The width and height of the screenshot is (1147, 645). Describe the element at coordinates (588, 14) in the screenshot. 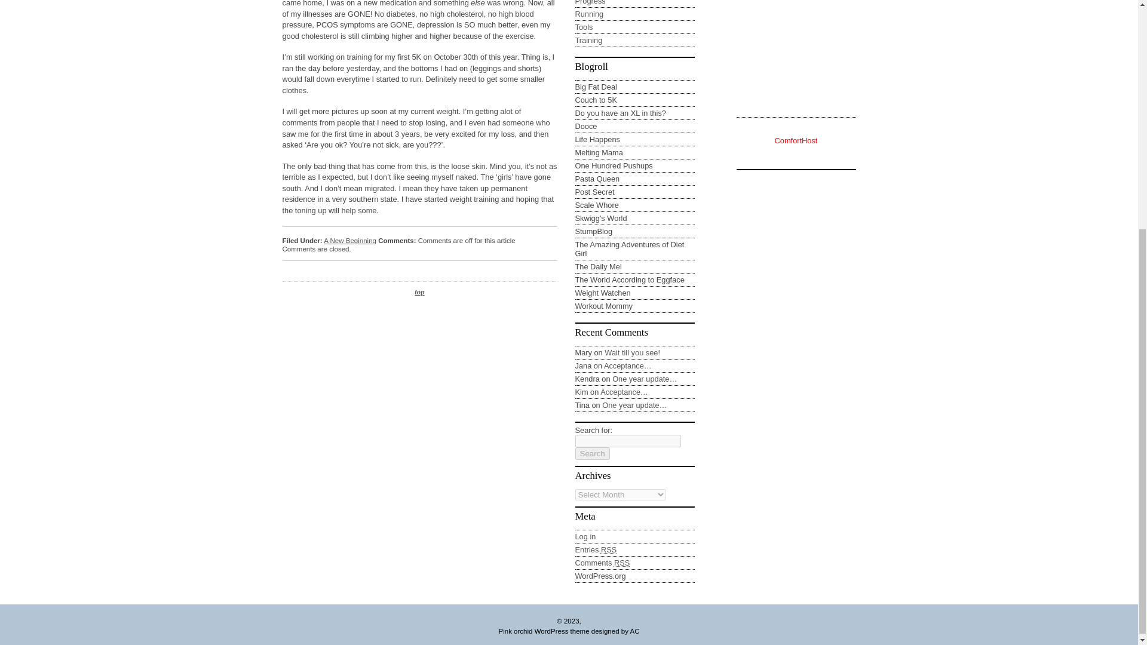

I see `Running` at that location.